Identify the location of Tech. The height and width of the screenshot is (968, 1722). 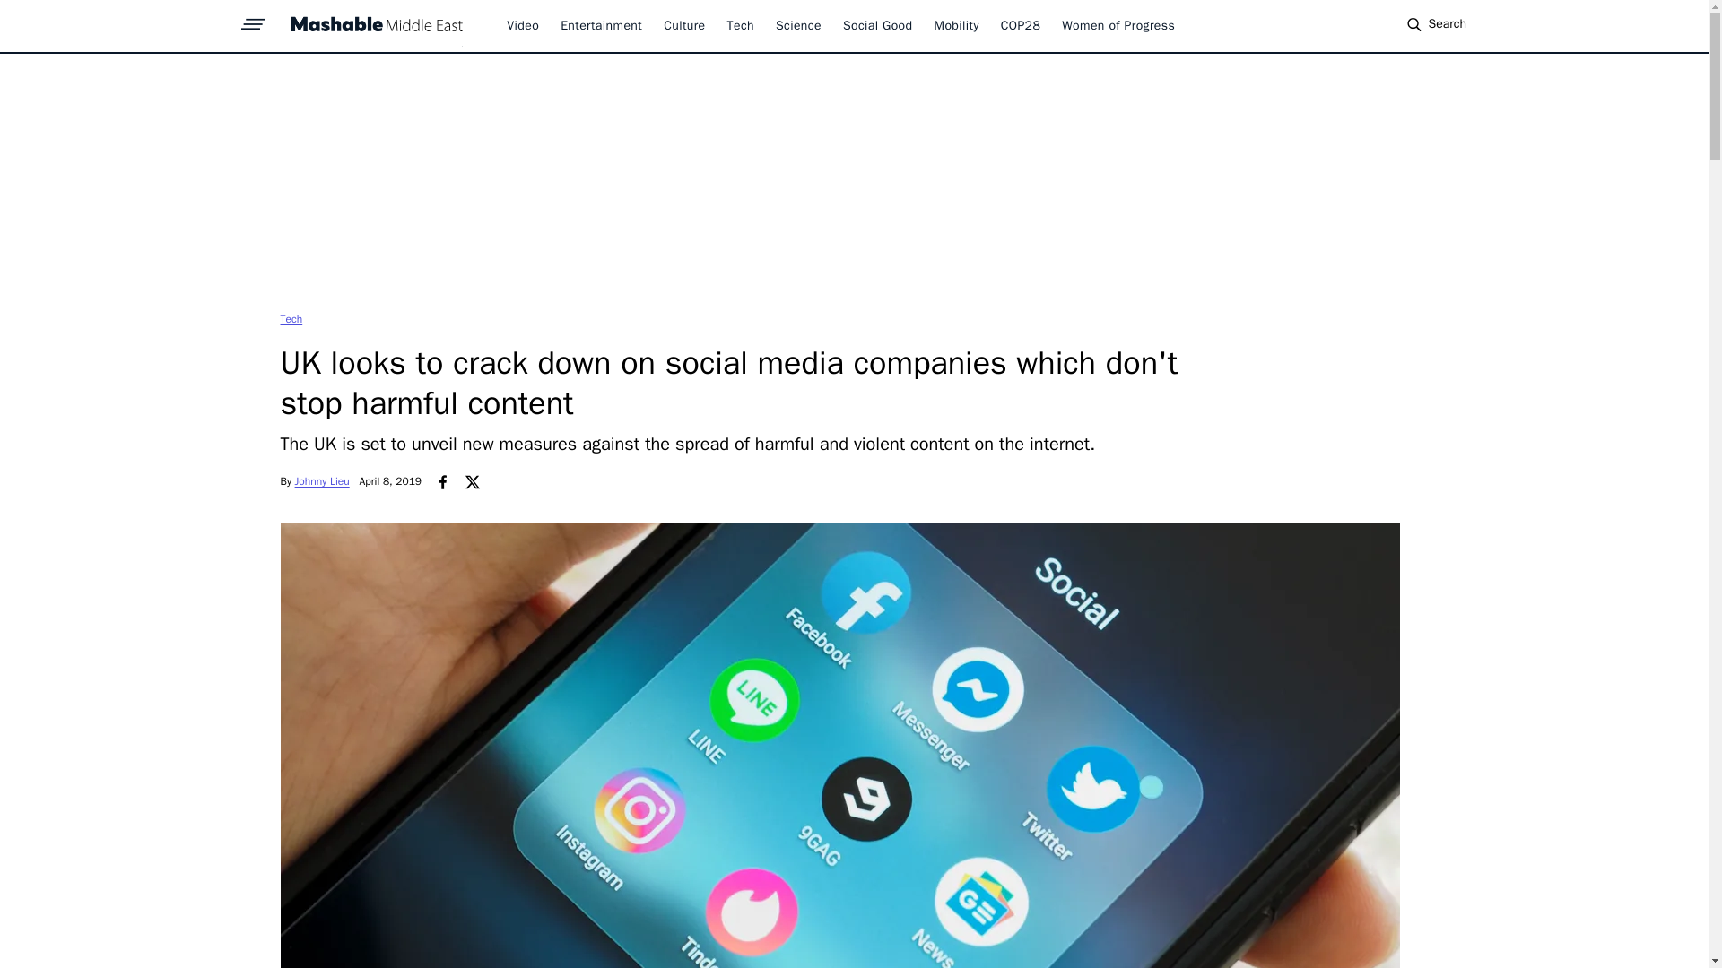
(291, 318).